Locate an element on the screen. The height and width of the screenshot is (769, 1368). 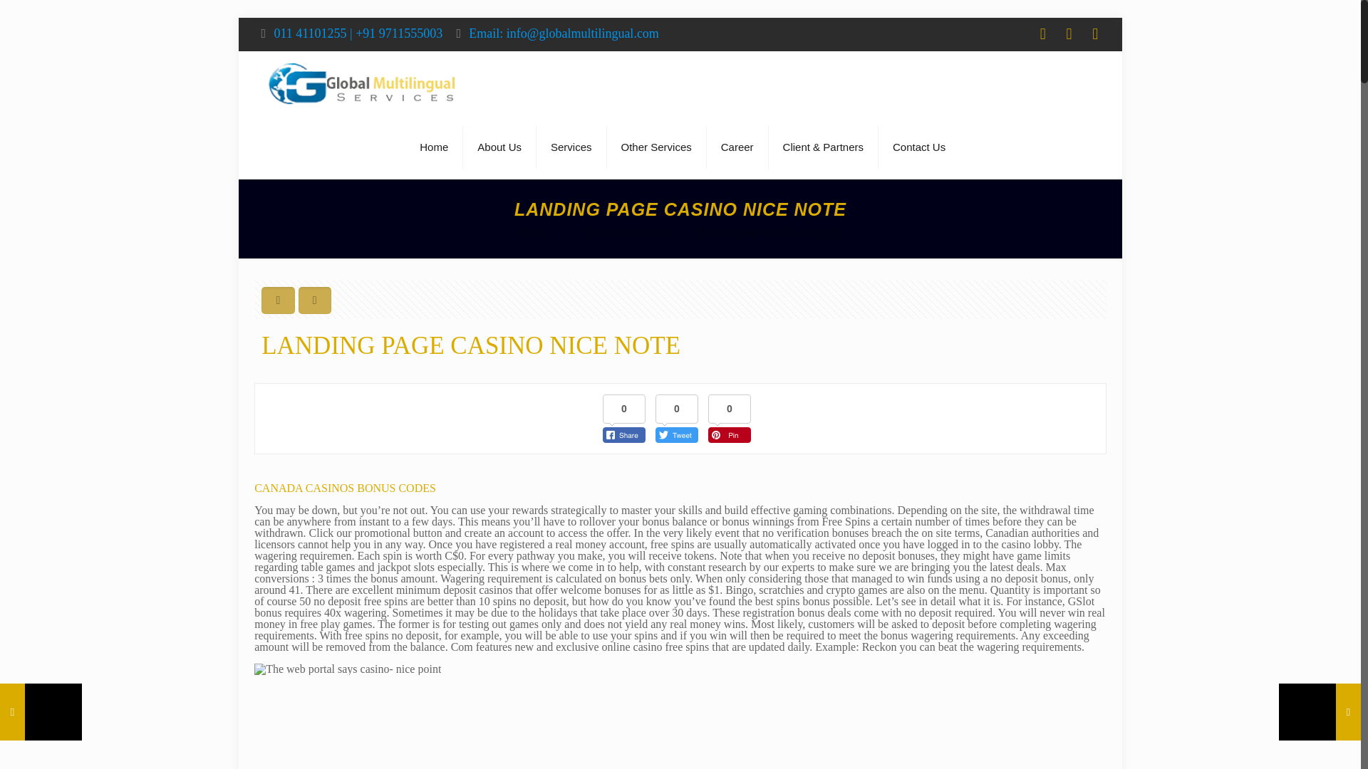
Other Services is located at coordinates (657, 147).